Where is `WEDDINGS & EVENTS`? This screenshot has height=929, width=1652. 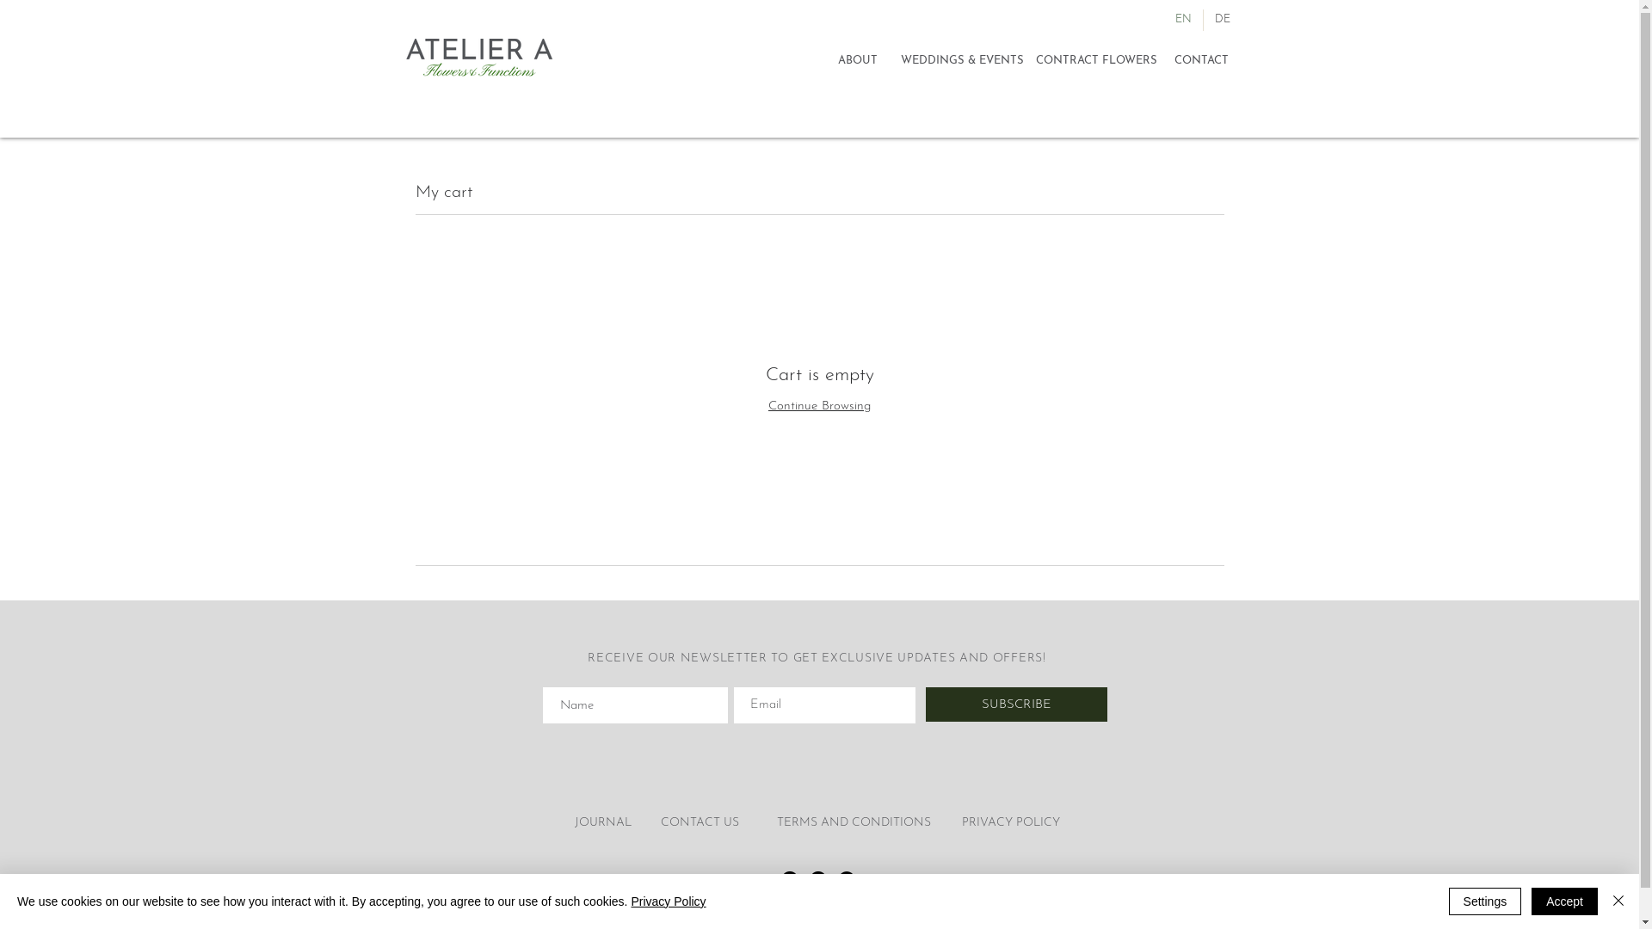
WEDDINGS & EVENTS is located at coordinates (962, 62).